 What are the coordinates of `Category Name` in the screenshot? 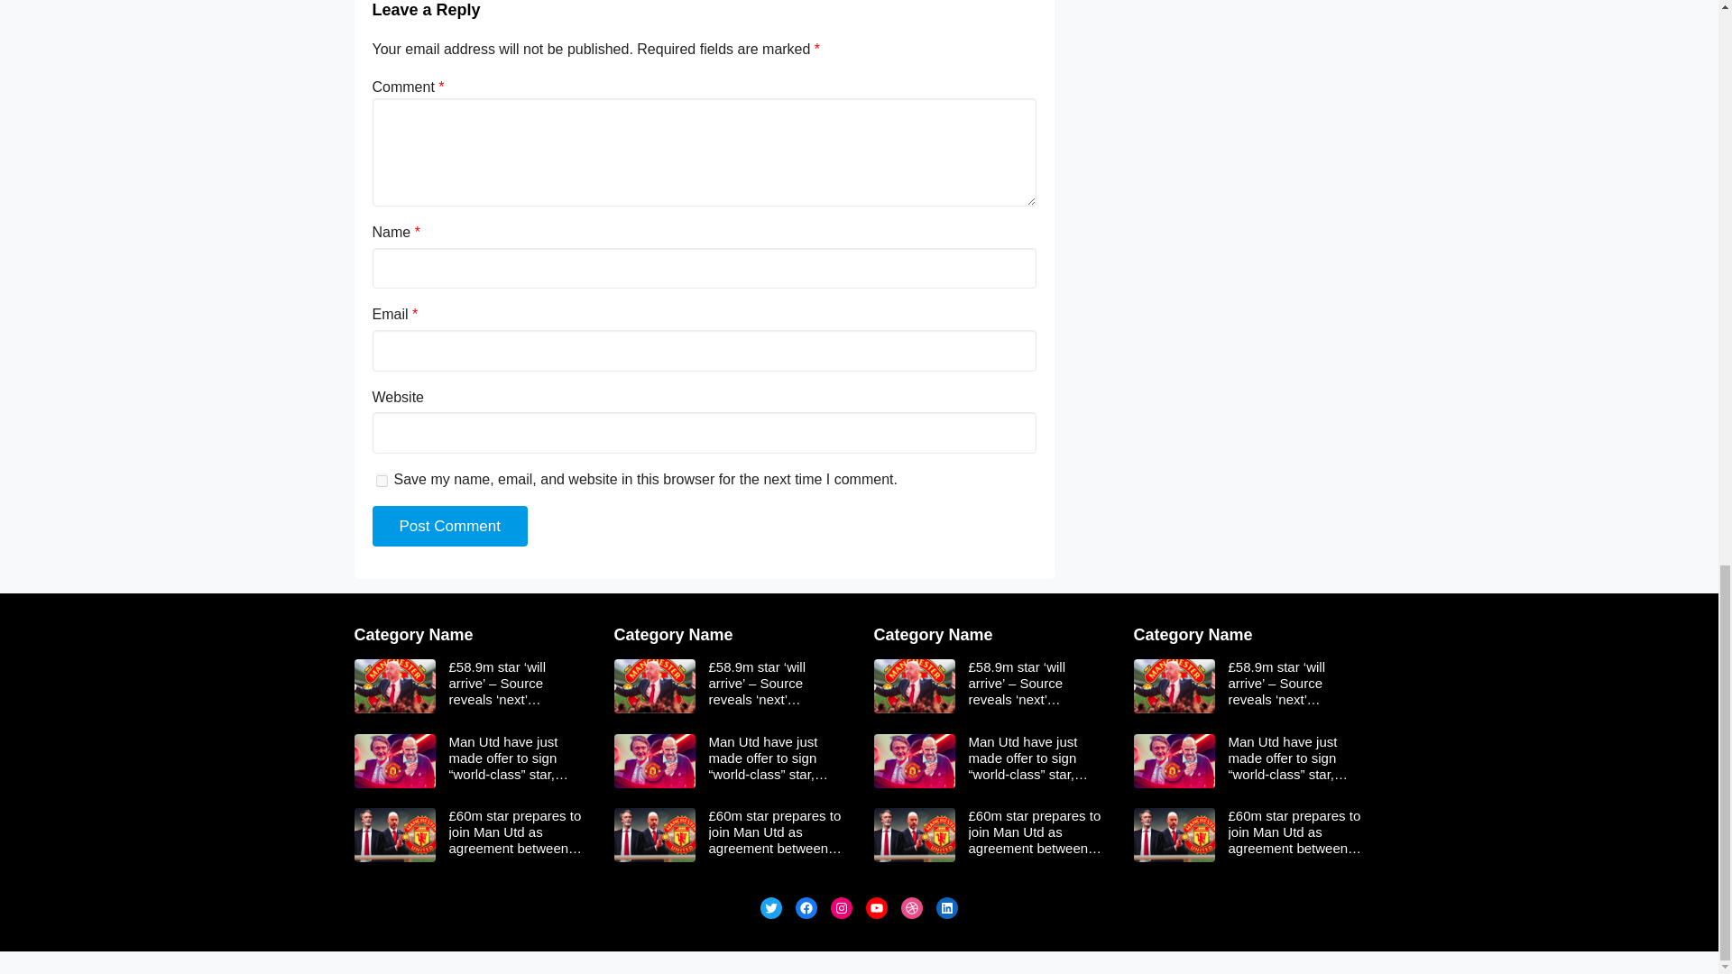 It's located at (933, 635).